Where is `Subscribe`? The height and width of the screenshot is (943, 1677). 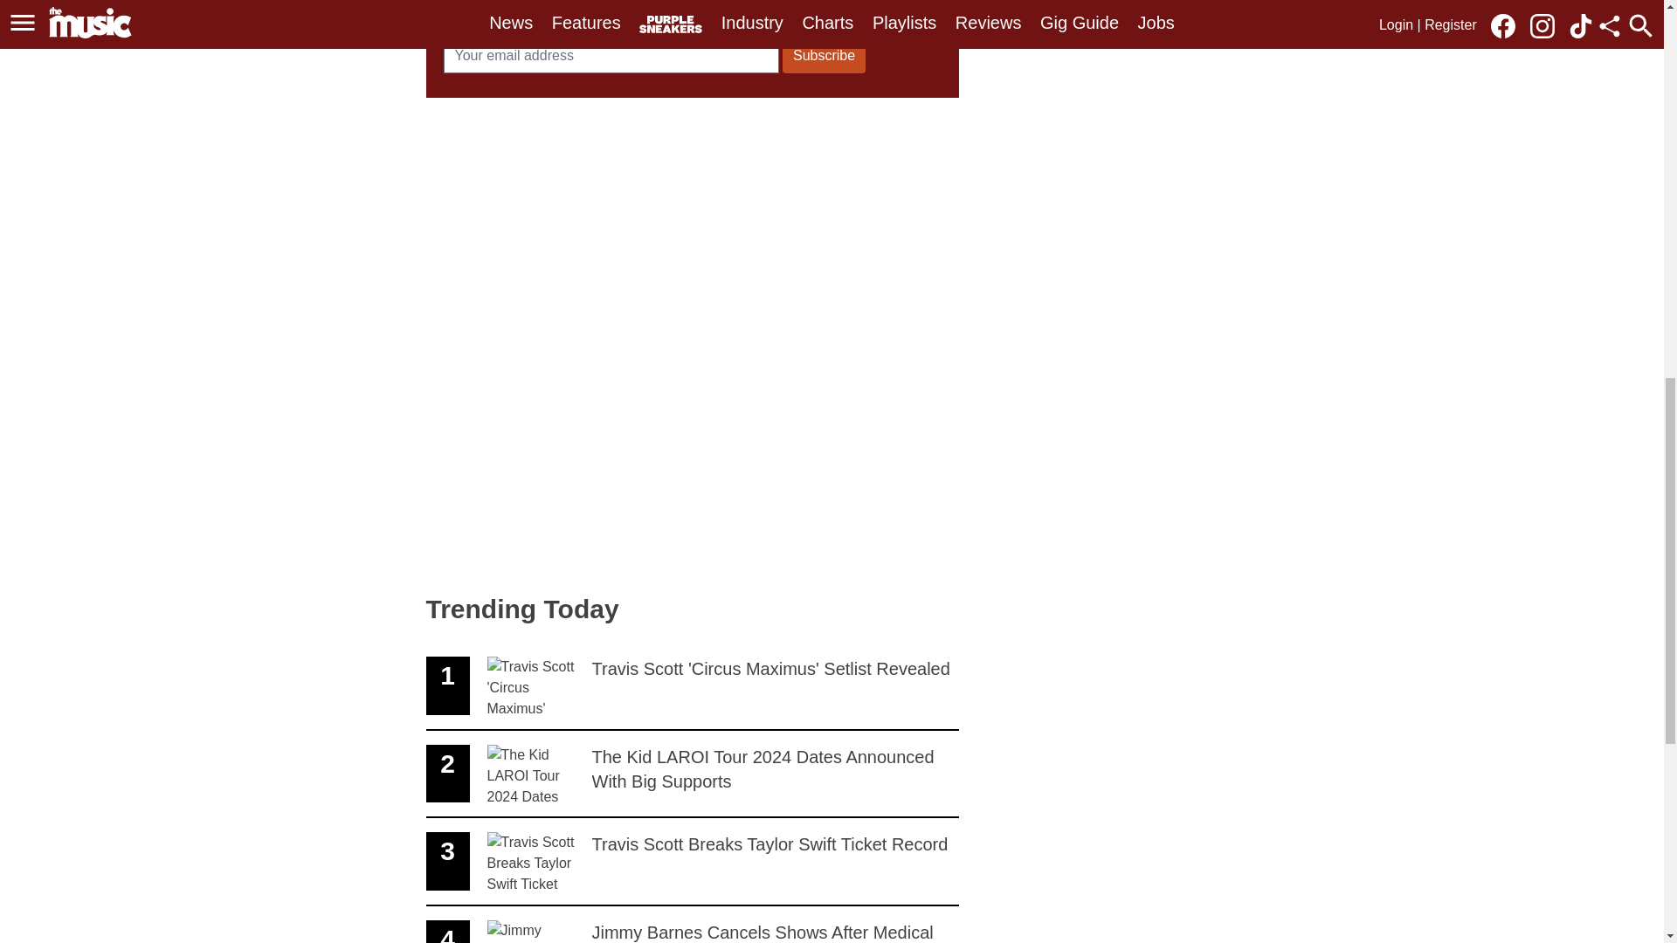 Subscribe is located at coordinates (692, 775).